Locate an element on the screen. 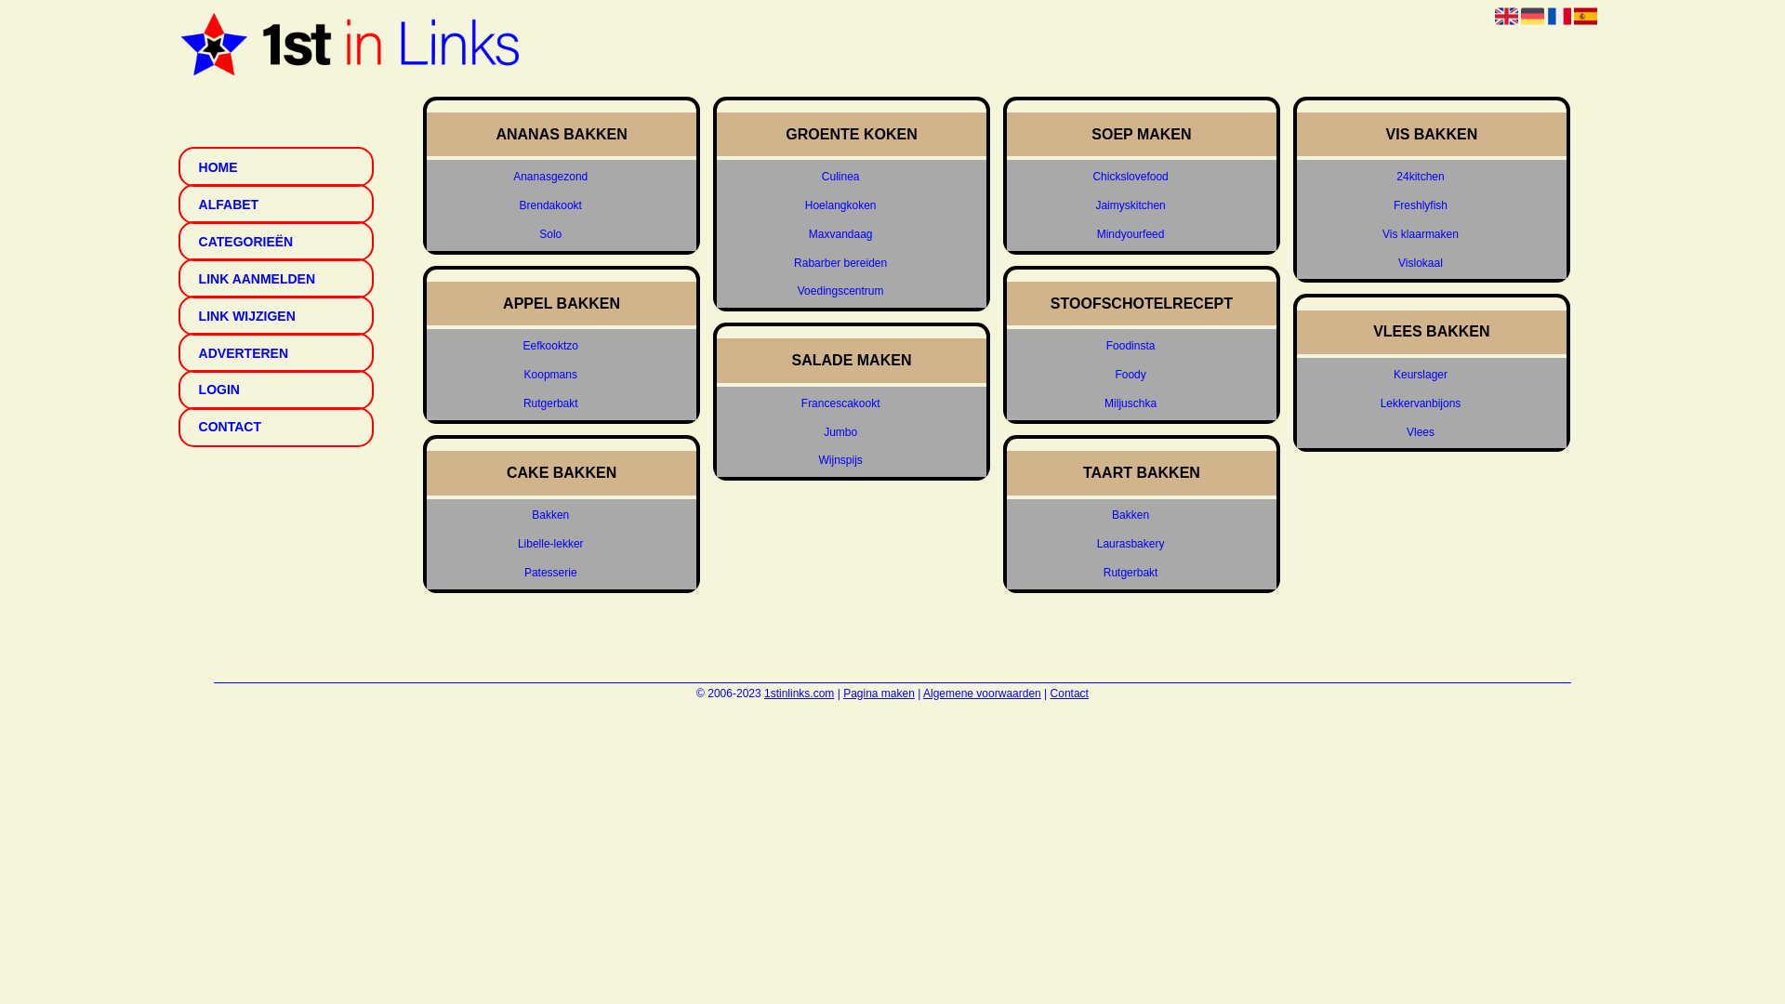 This screenshot has height=1004, width=1785. 1stinlinks.com is located at coordinates (800, 694).